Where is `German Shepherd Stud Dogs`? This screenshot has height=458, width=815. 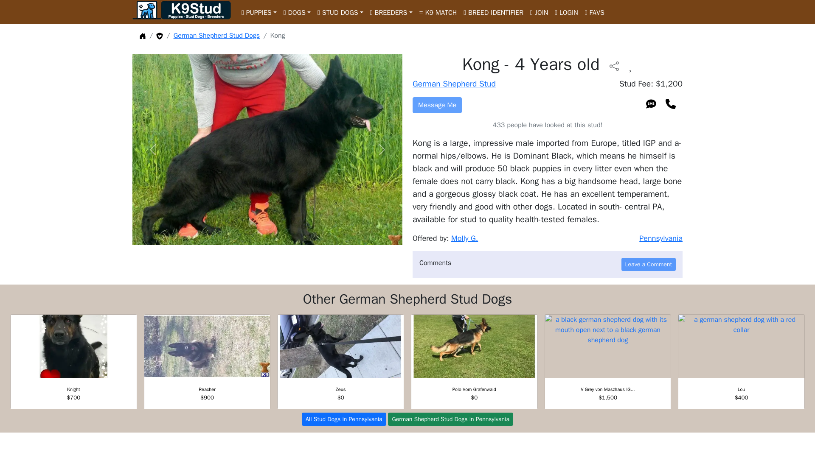
German Shepherd Stud Dogs is located at coordinates (216, 36).